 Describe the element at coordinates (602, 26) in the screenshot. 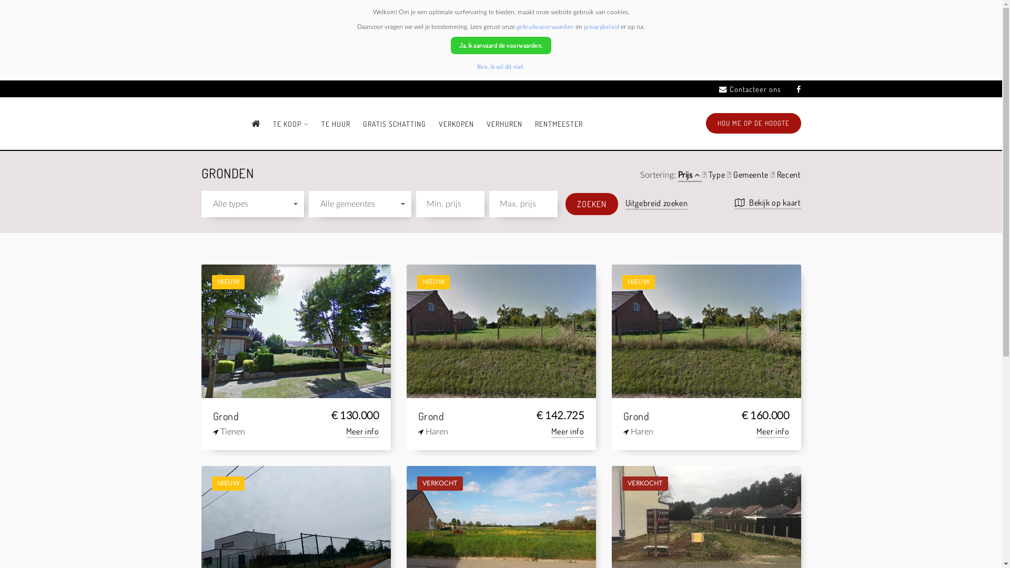

I see `privacybeleid` at that location.